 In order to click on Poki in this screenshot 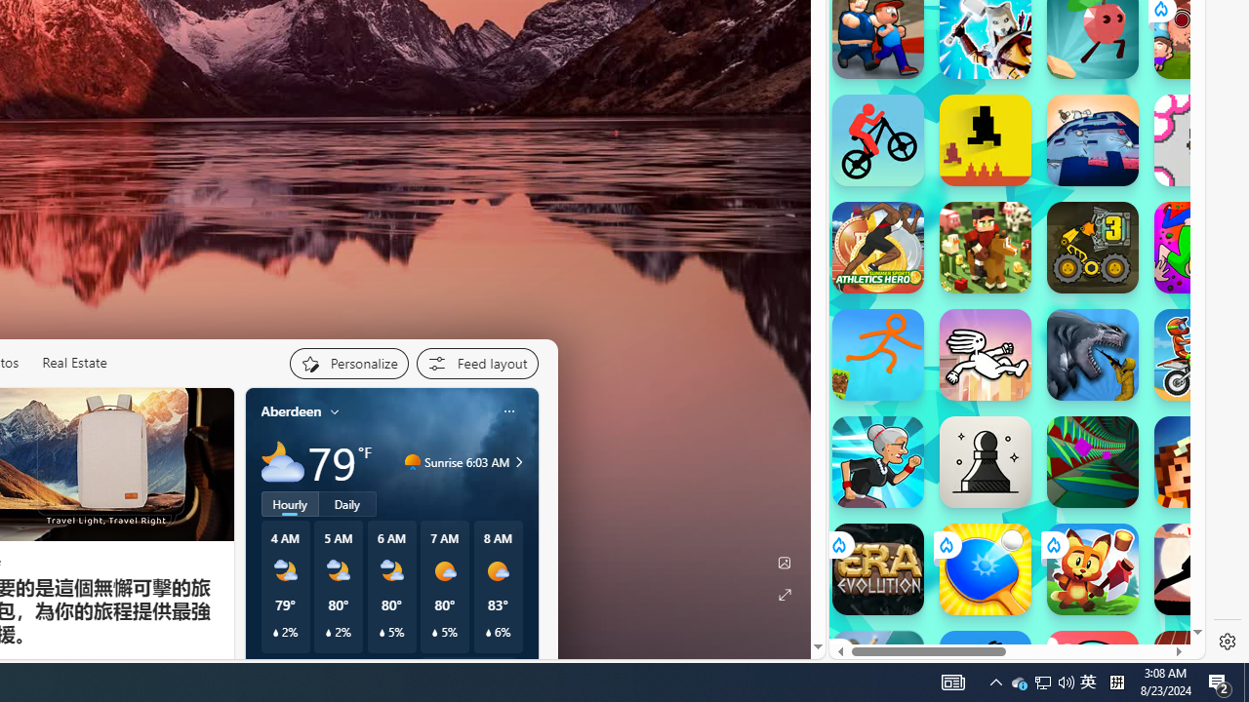, I will do `click(1009, 625)`.